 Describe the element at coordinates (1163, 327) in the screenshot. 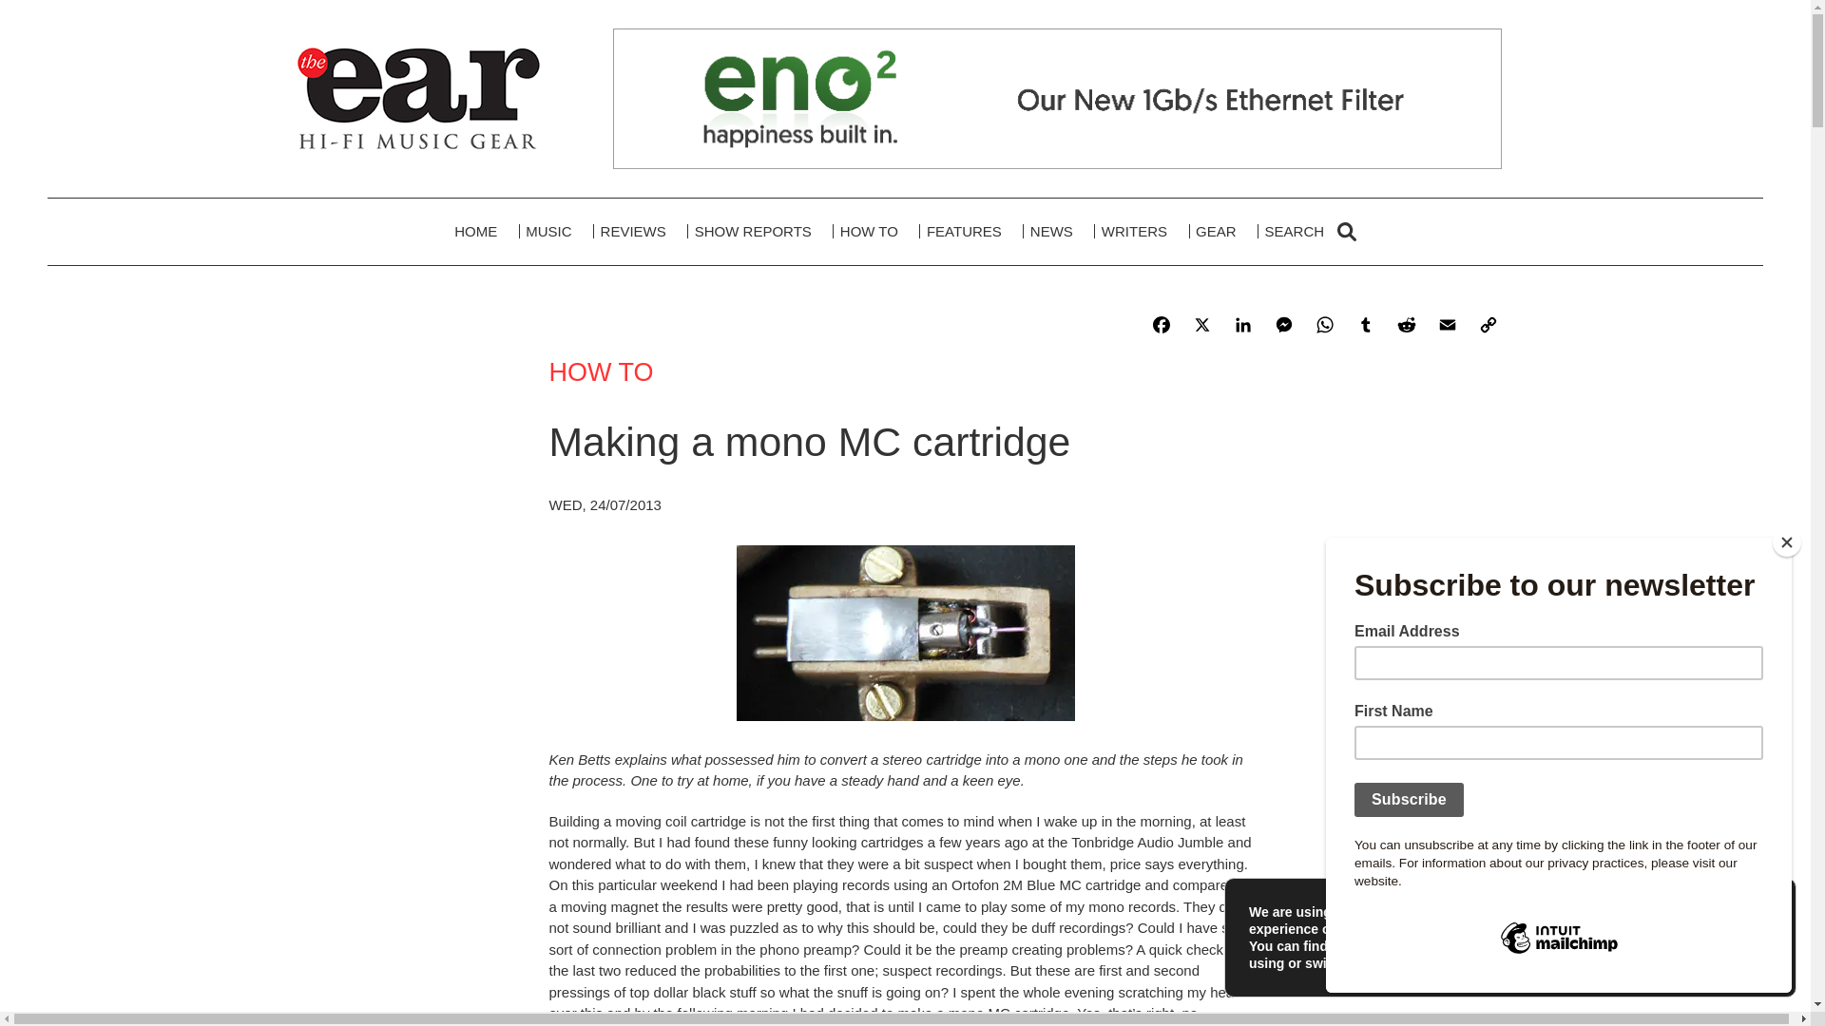

I see `Facebook` at that location.